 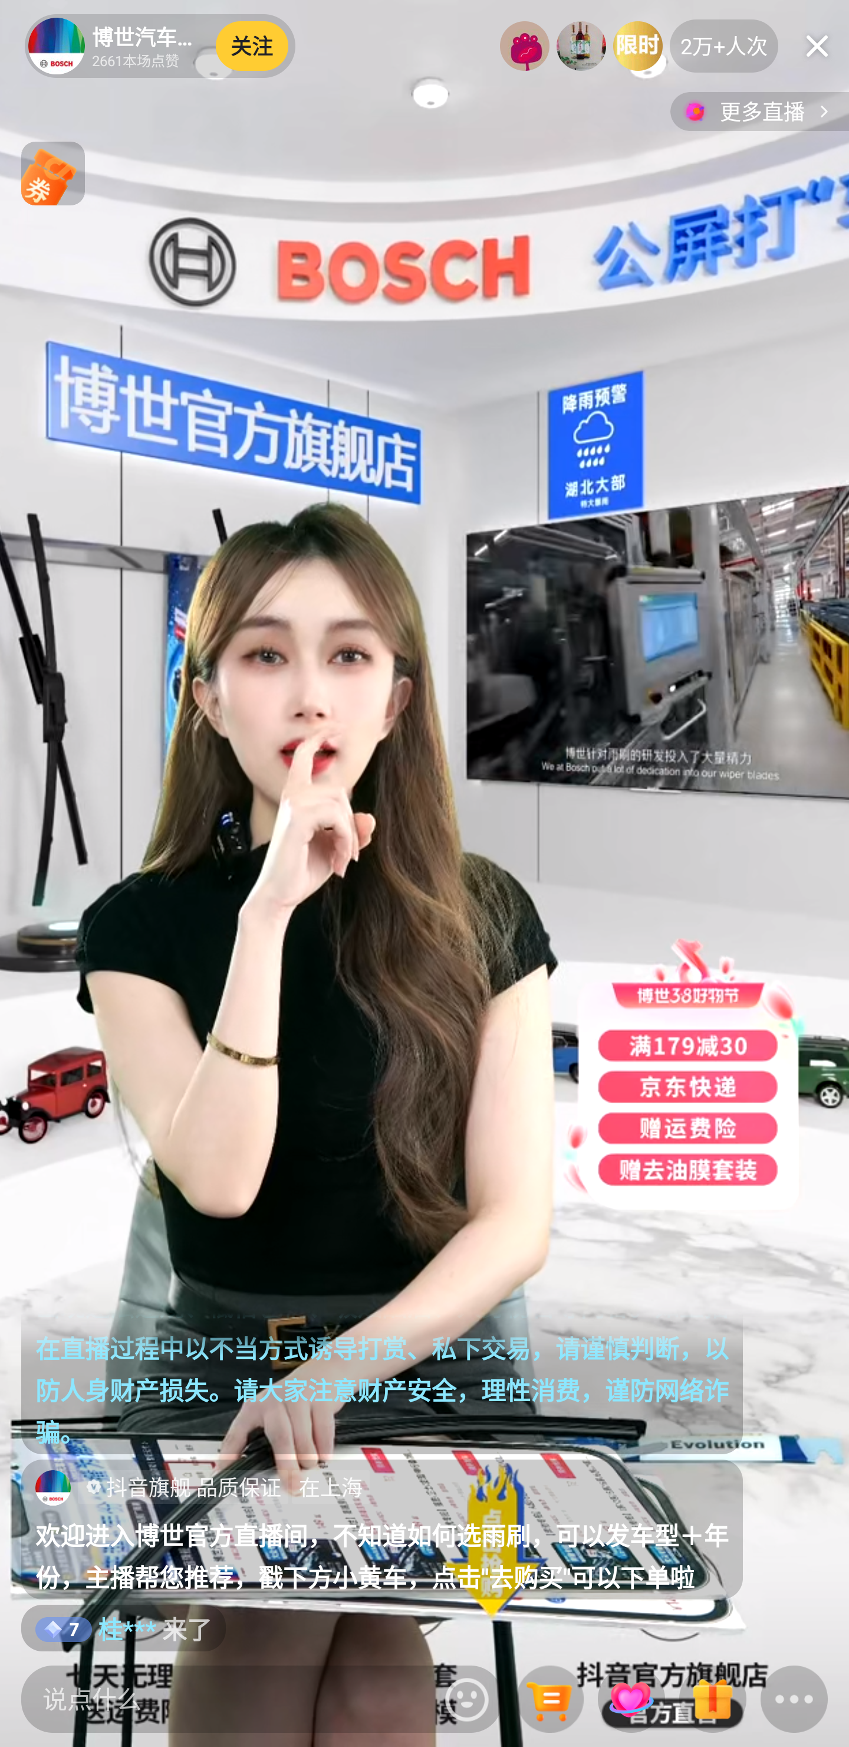 I want to click on 榜二 贵*** 1音浪, so click(x=581, y=46).